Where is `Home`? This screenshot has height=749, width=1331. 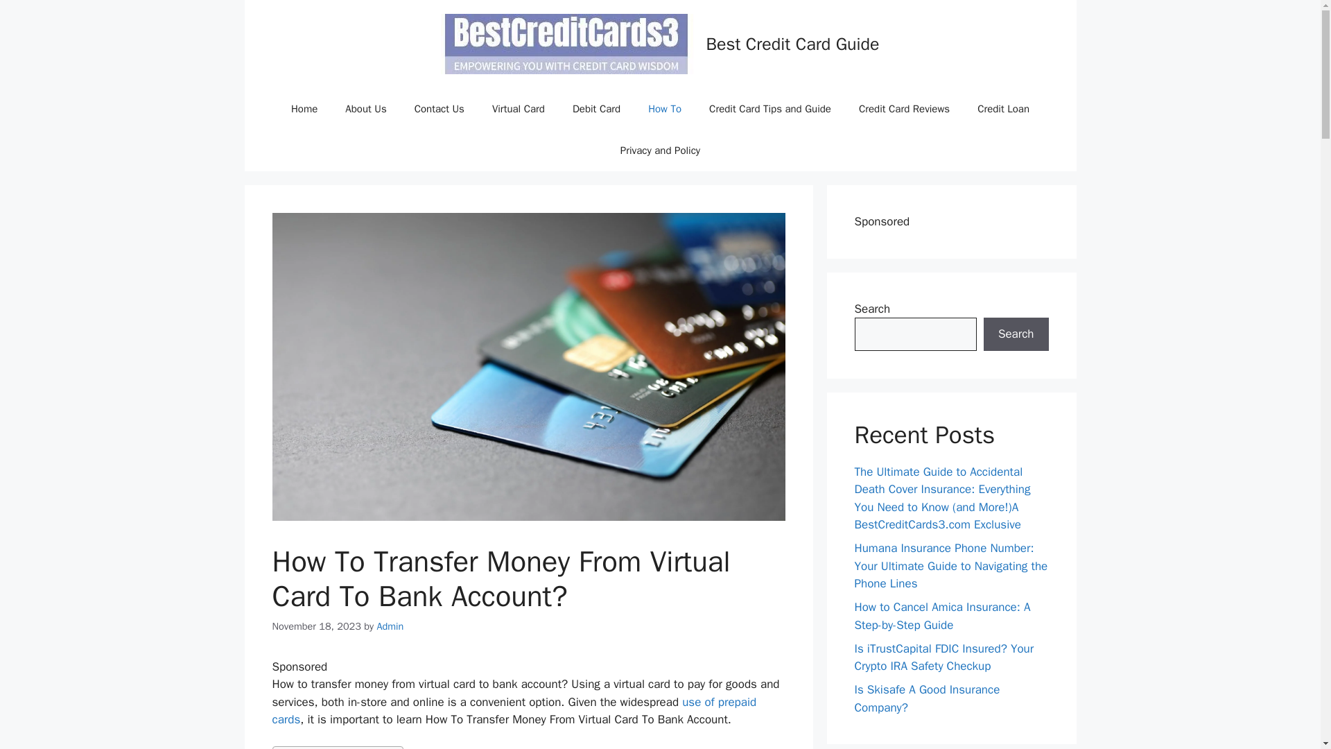 Home is located at coordinates (304, 108).